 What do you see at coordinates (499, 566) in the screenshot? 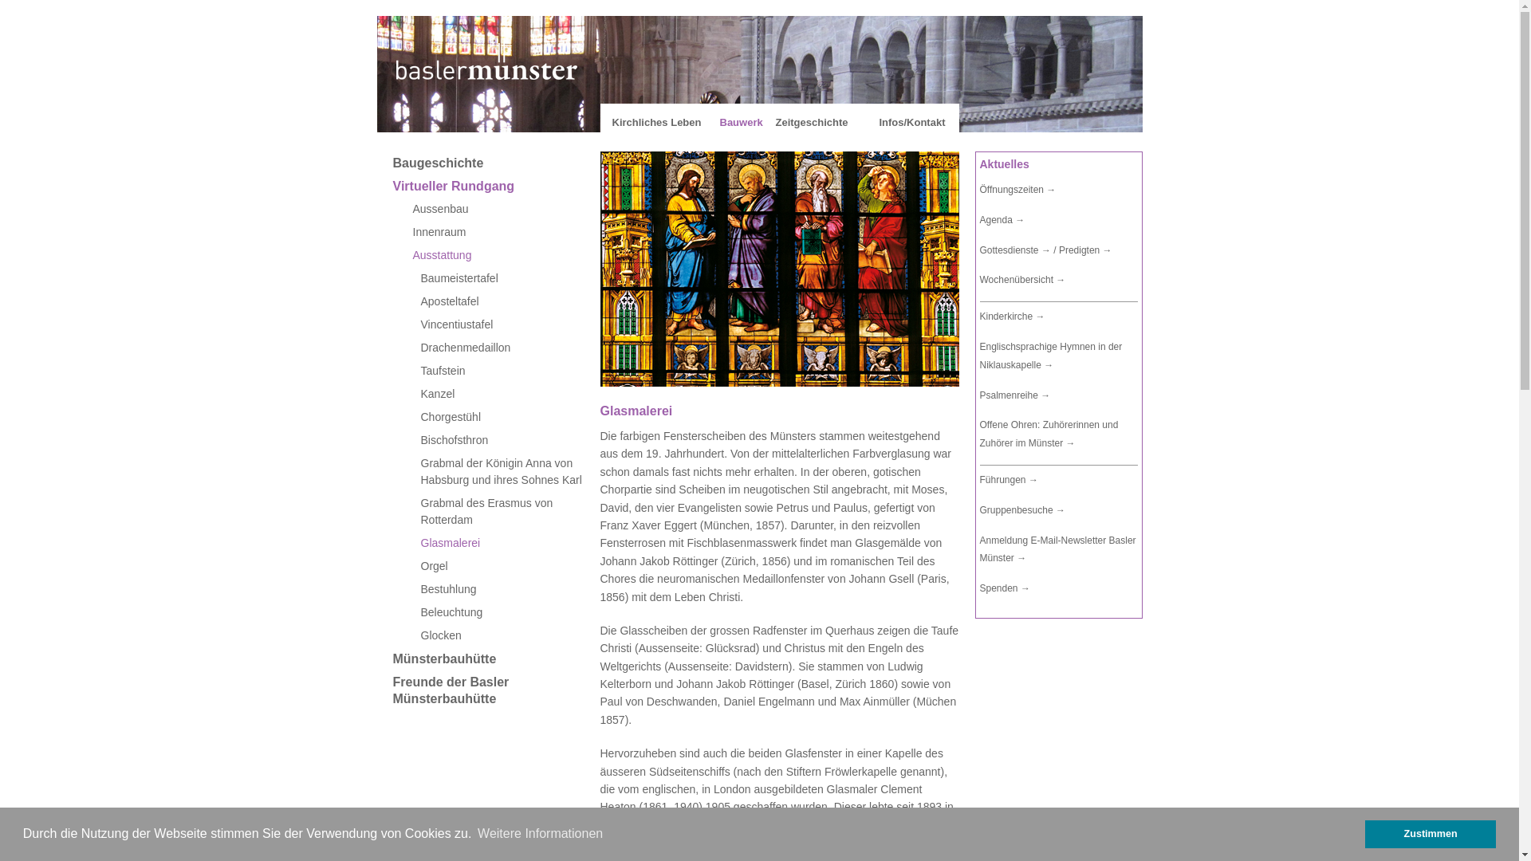
I see `Orgel` at bounding box center [499, 566].